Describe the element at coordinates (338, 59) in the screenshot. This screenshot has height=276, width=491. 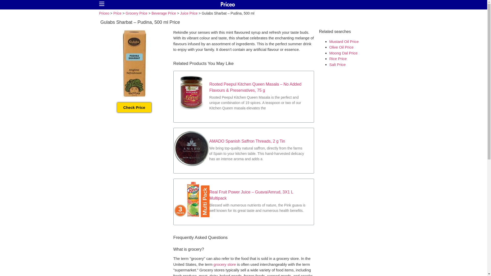
I see `Rice Price` at that location.